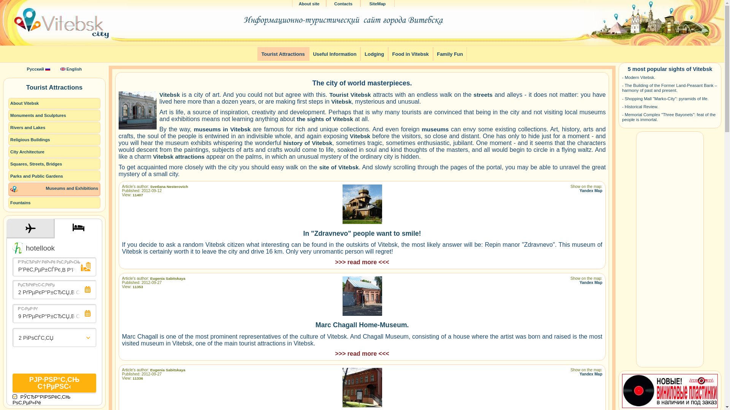 Image resolution: width=730 pixels, height=410 pixels. What do you see at coordinates (640, 107) in the screenshot?
I see `- Historical Review.` at bounding box center [640, 107].